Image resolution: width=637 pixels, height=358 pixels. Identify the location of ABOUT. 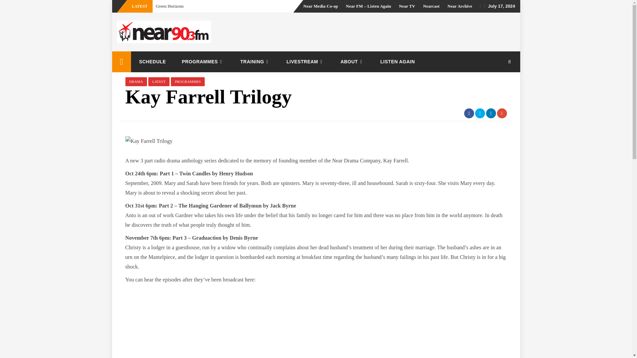
(352, 62).